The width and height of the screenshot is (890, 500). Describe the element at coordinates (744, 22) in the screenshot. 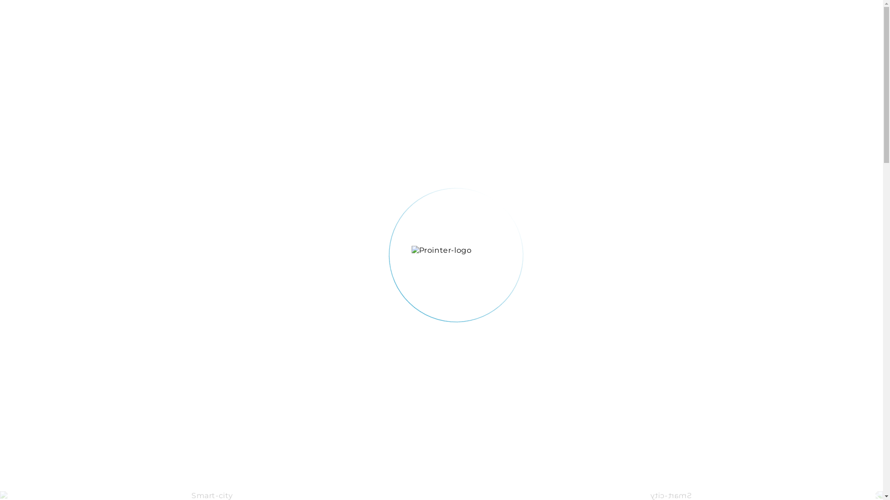

I see `SR` at that location.